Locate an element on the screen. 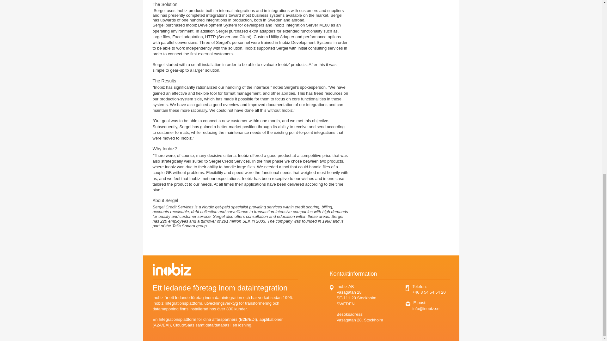  SSAB Inobiz kund is located at coordinates (153, 241).